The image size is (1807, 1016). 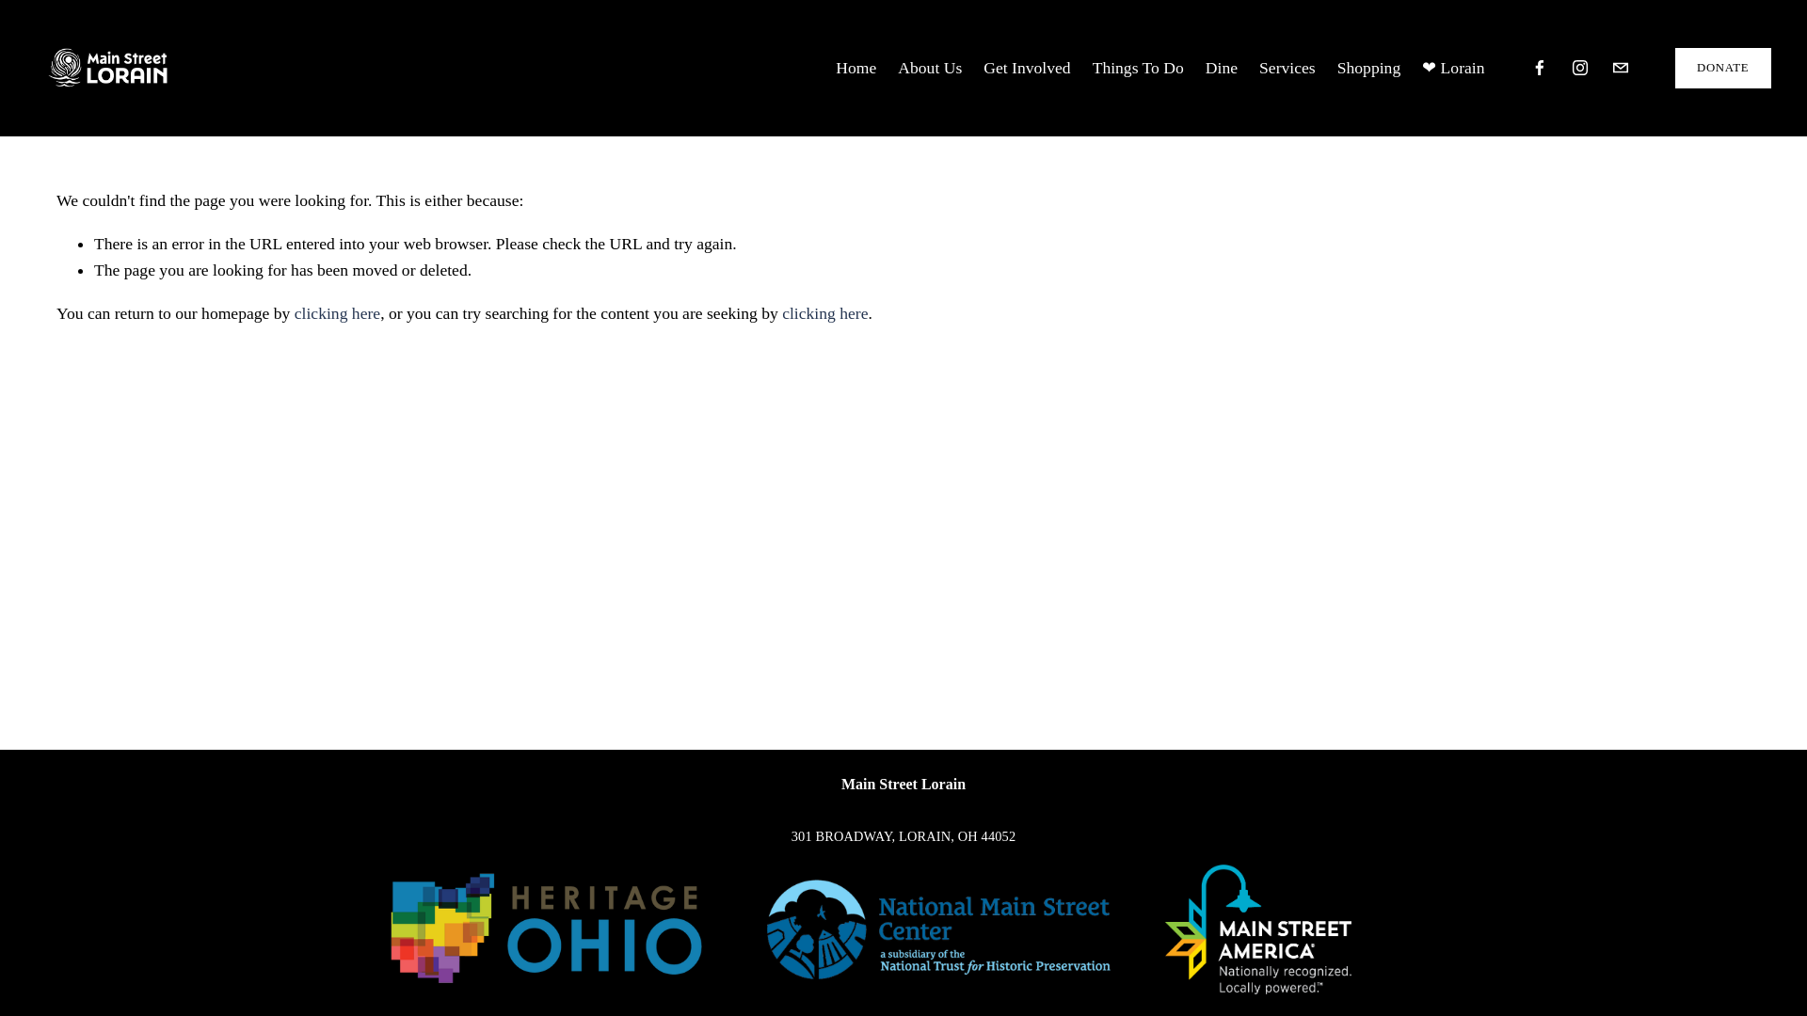 What do you see at coordinates (1026, 68) in the screenshot?
I see `Get Involved` at bounding box center [1026, 68].